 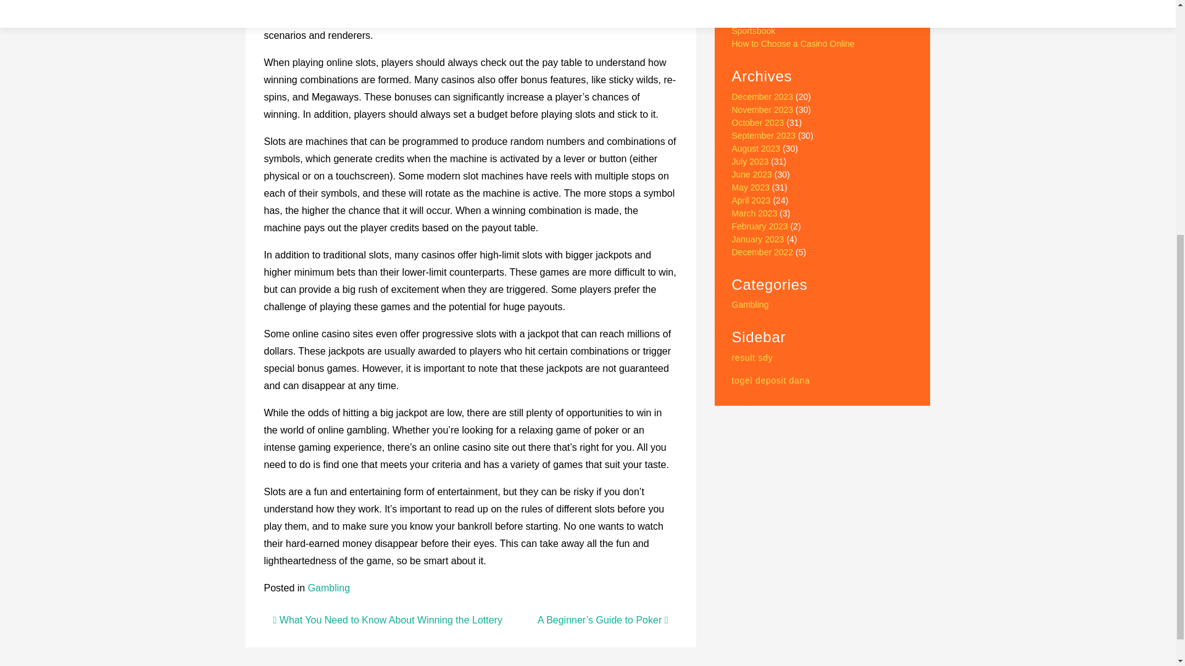 What do you see at coordinates (386, 620) in the screenshot?
I see ` What You Need to Know About Winning the Lottery` at bounding box center [386, 620].